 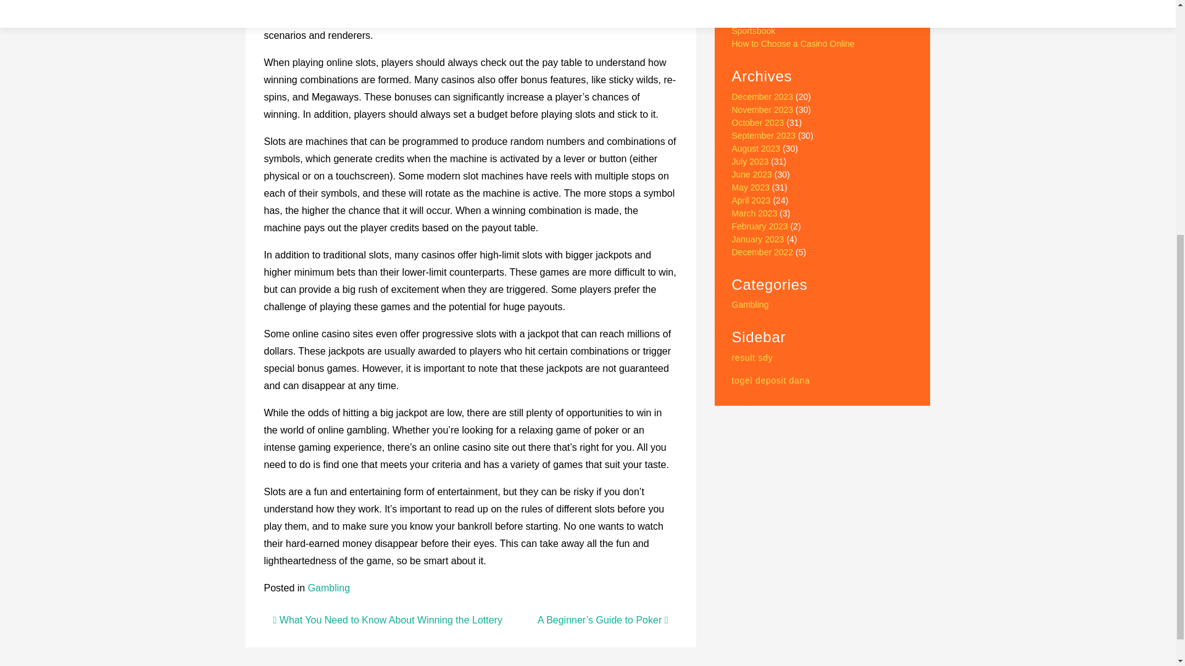 What do you see at coordinates (386, 620) in the screenshot?
I see ` What You Need to Know About Winning the Lottery` at bounding box center [386, 620].